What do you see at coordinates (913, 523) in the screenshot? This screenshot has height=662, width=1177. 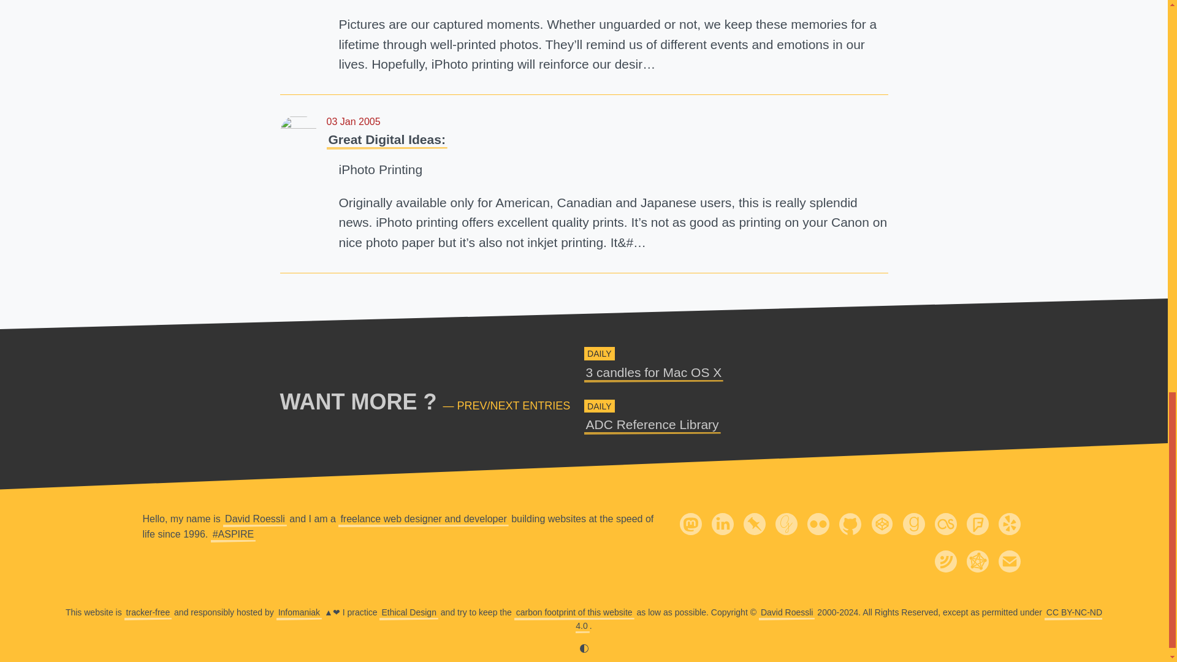 I see `GoodReads` at bounding box center [913, 523].